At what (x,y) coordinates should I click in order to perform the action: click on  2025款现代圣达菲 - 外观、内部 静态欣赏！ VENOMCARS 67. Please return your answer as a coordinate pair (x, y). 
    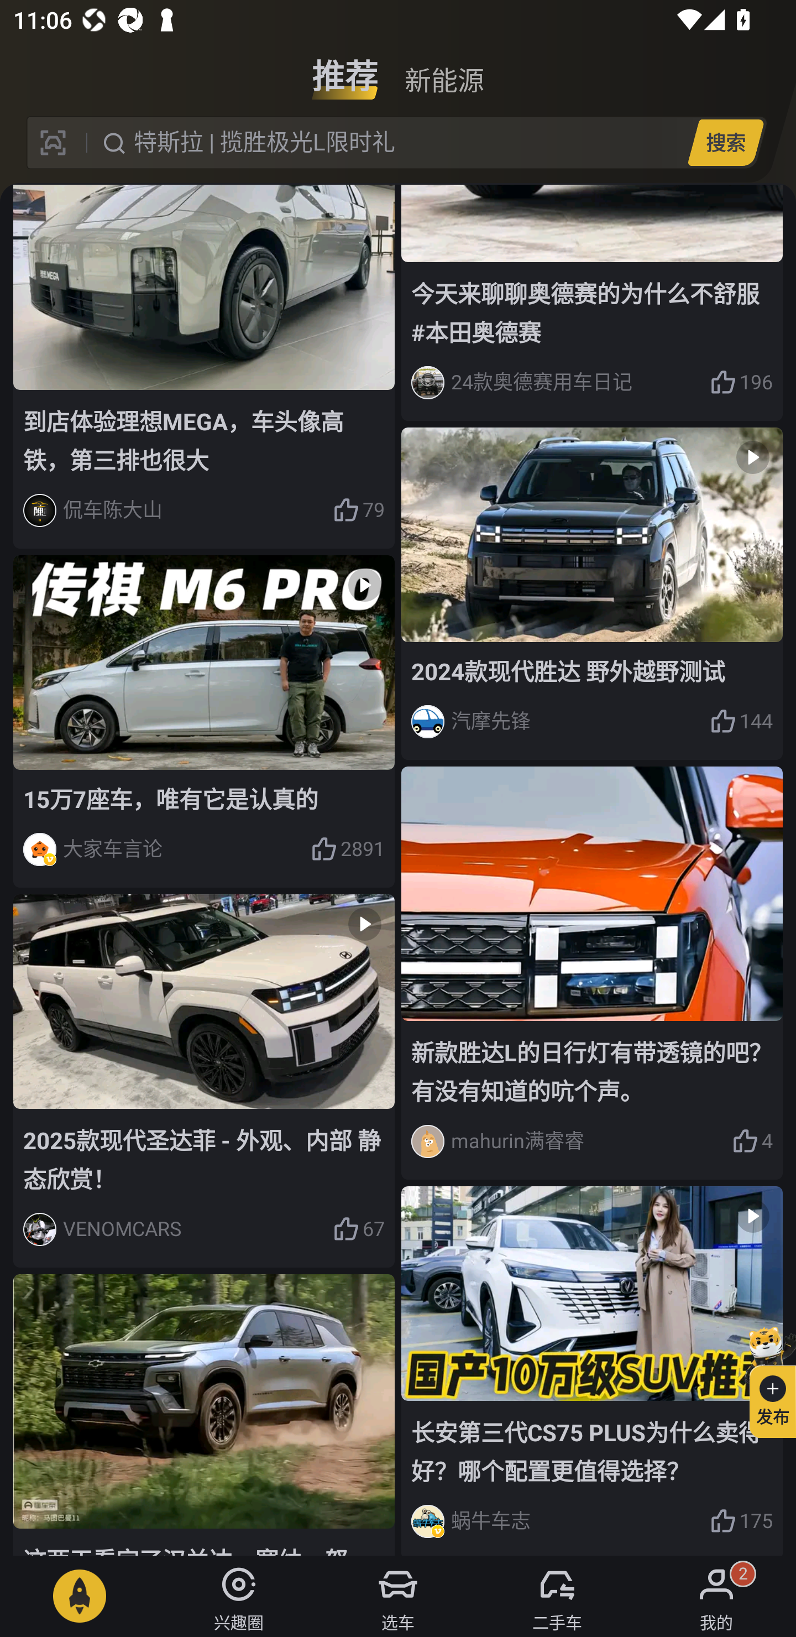
    Looking at the image, I should click on (204, 1081).